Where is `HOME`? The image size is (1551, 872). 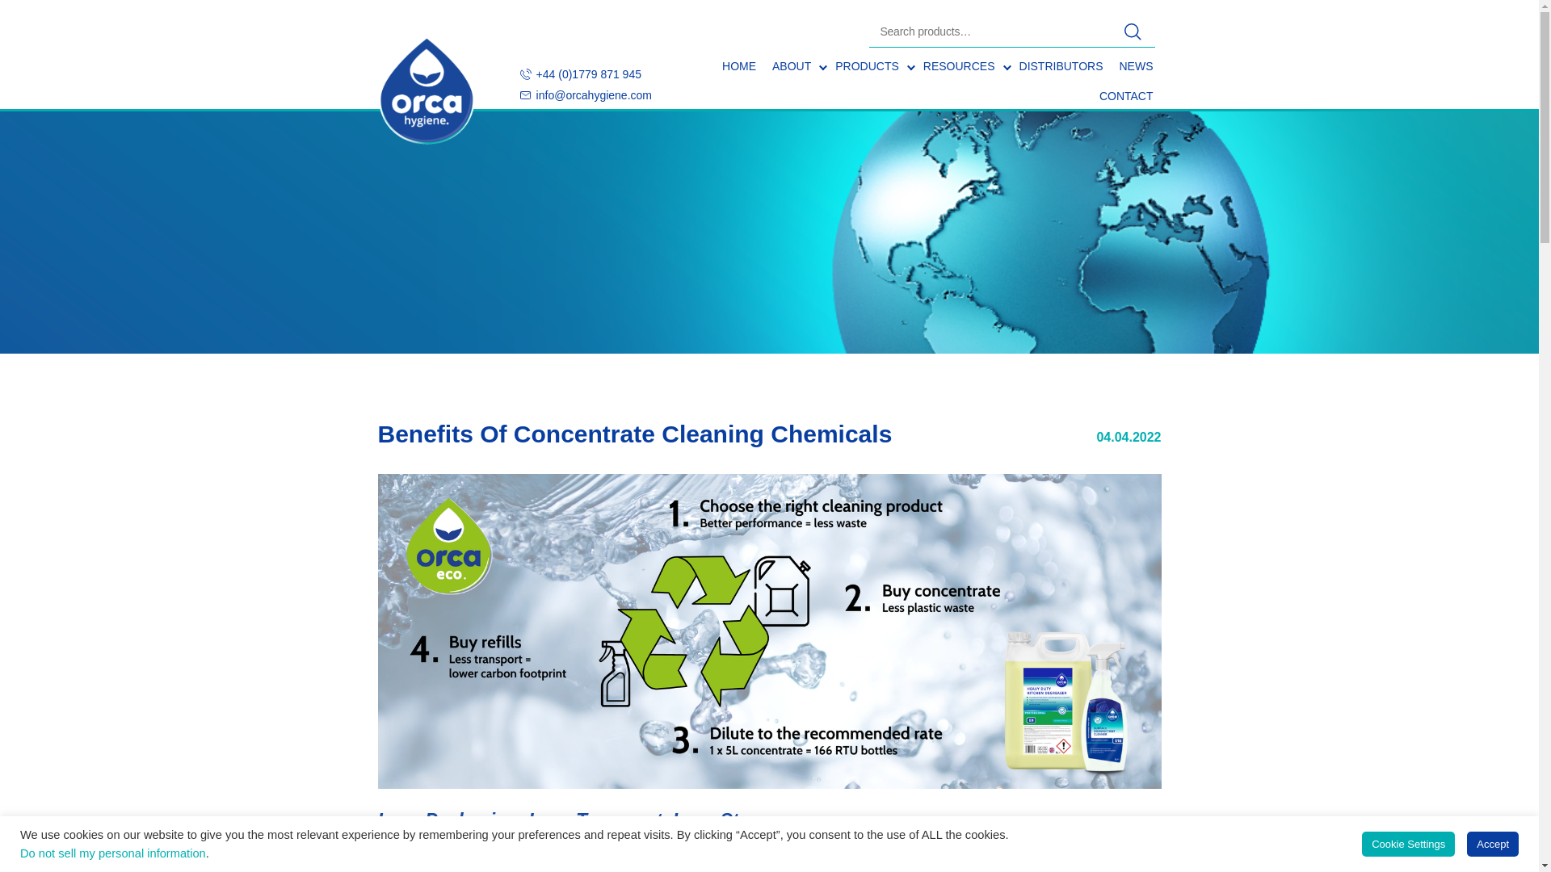
HOME is located at coordinates (738, 66).